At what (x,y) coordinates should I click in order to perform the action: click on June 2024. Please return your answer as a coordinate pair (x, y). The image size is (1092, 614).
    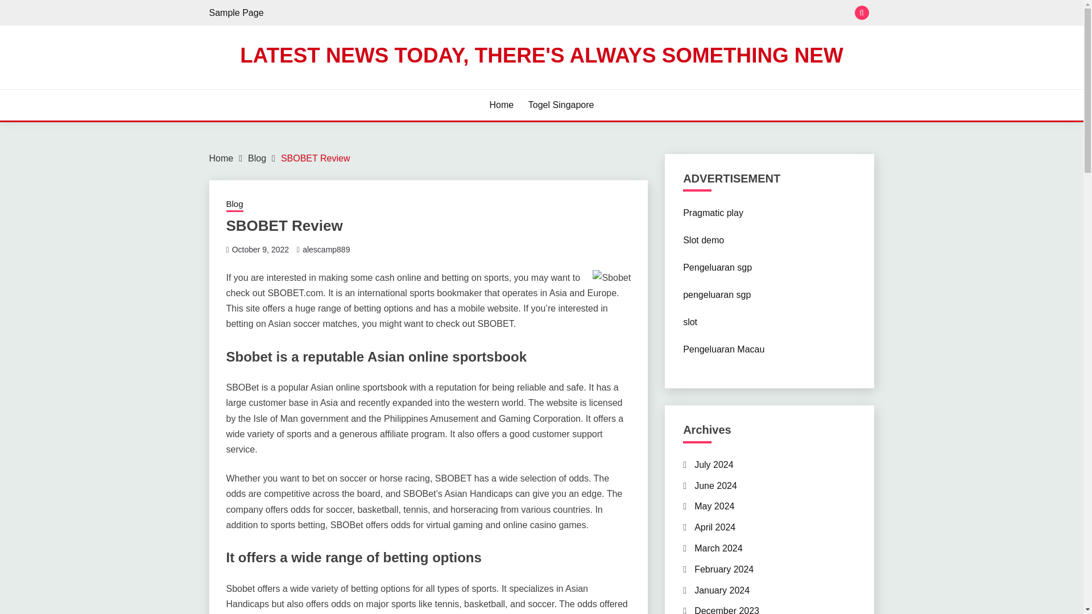
    Looking at the image, I should click on (715, 486).